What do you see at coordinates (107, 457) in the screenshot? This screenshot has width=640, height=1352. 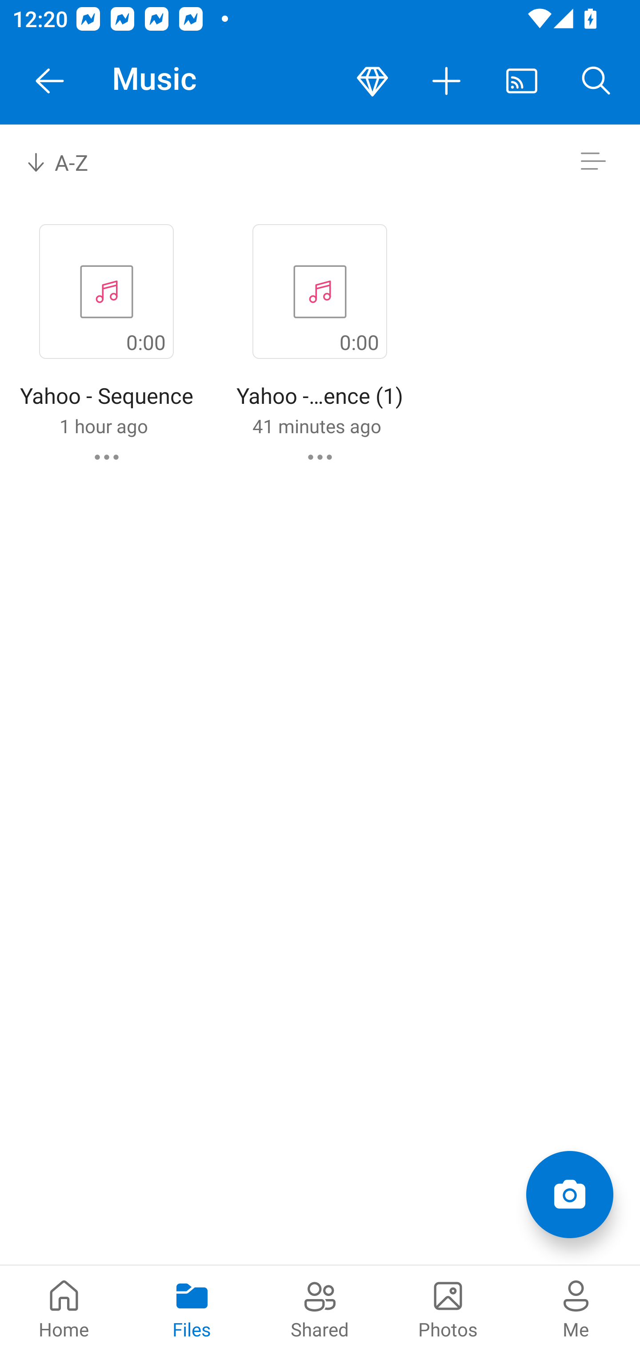 I see `Yahoo - Sequence commands` at bounding box center [107, 457].